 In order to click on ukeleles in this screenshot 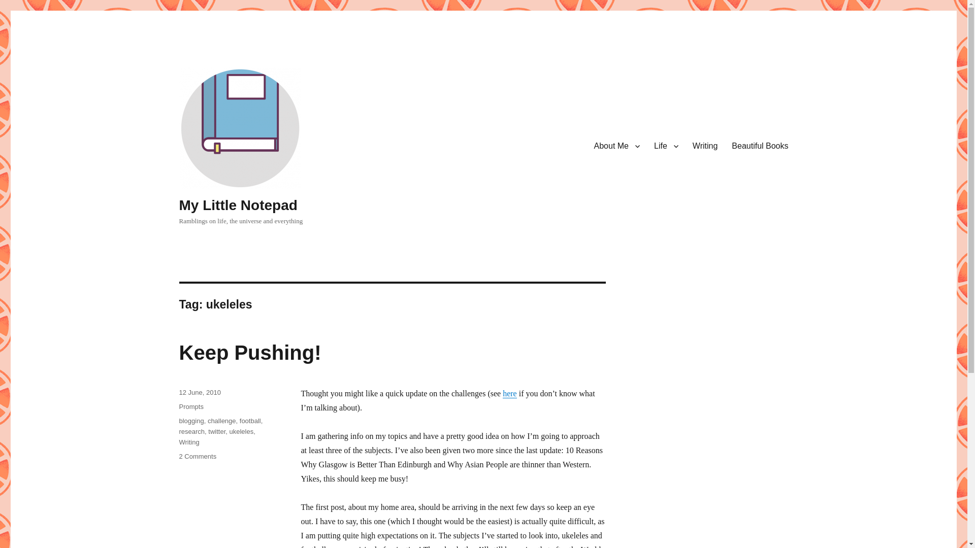, I will do `click(241, 431)`.